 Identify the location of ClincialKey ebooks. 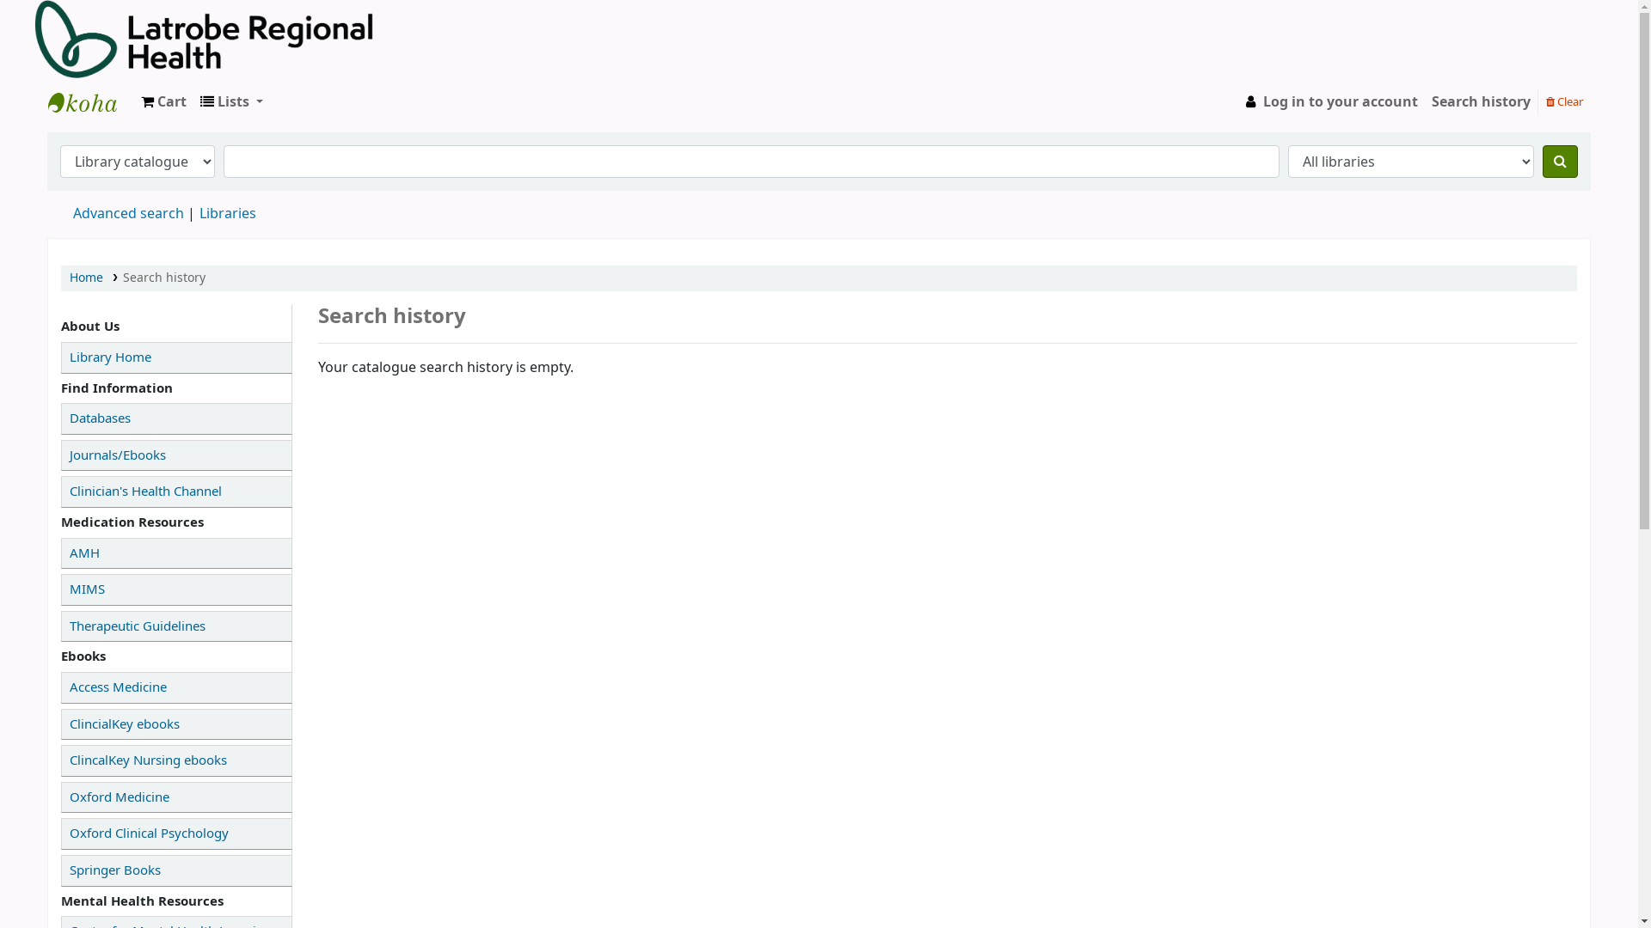
(177, 725).